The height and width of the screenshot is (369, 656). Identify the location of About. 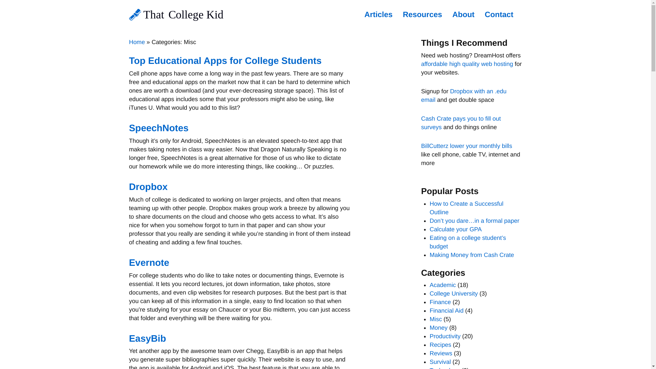
(463, 14).